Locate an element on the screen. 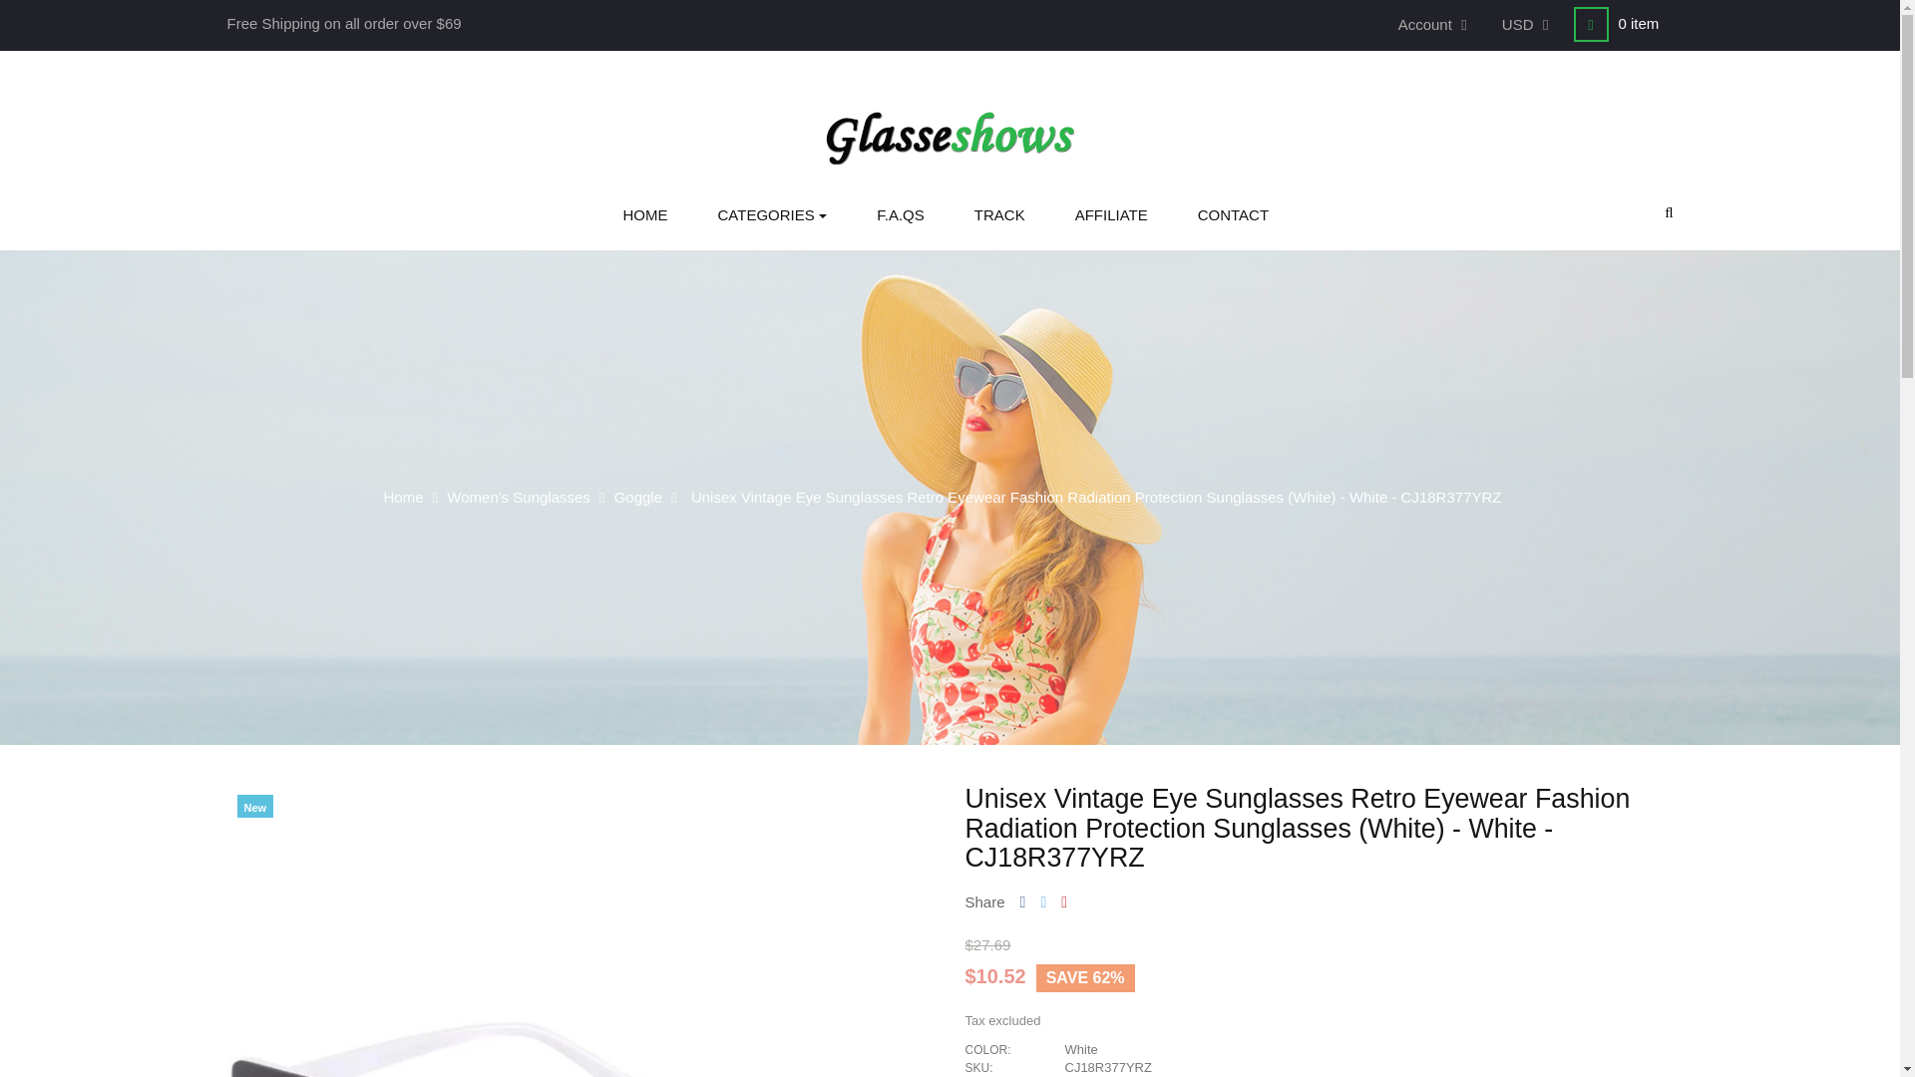 The image size is (1915, 1077). HOME is located at coordinates (645, 215).